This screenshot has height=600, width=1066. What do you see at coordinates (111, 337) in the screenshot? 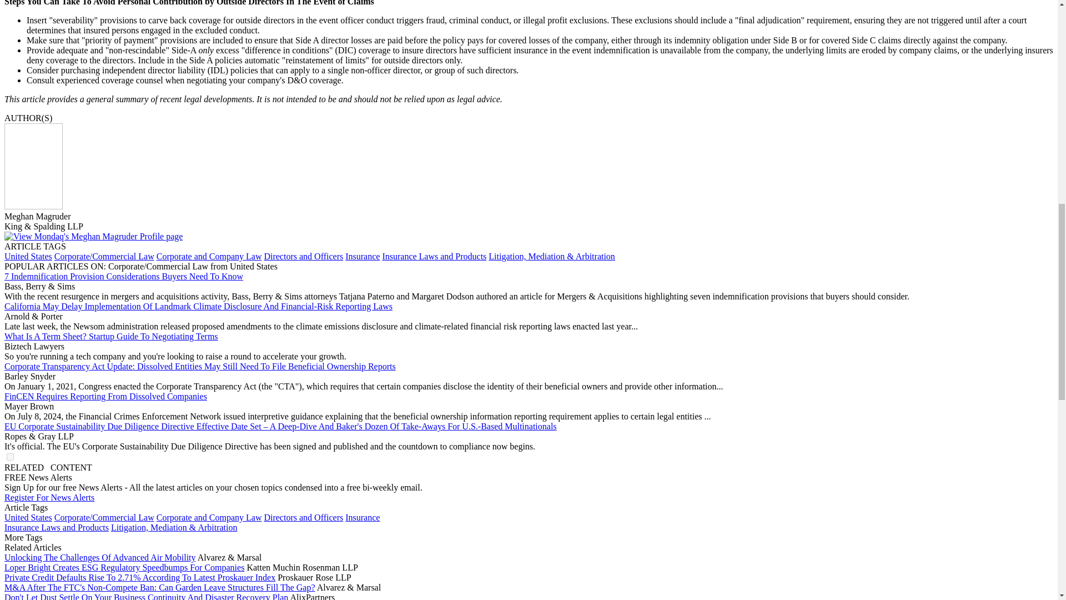
I see `What Is A Term Sheet? Startup Guide To Negotiating Terms` at bounding box center [111, 337].